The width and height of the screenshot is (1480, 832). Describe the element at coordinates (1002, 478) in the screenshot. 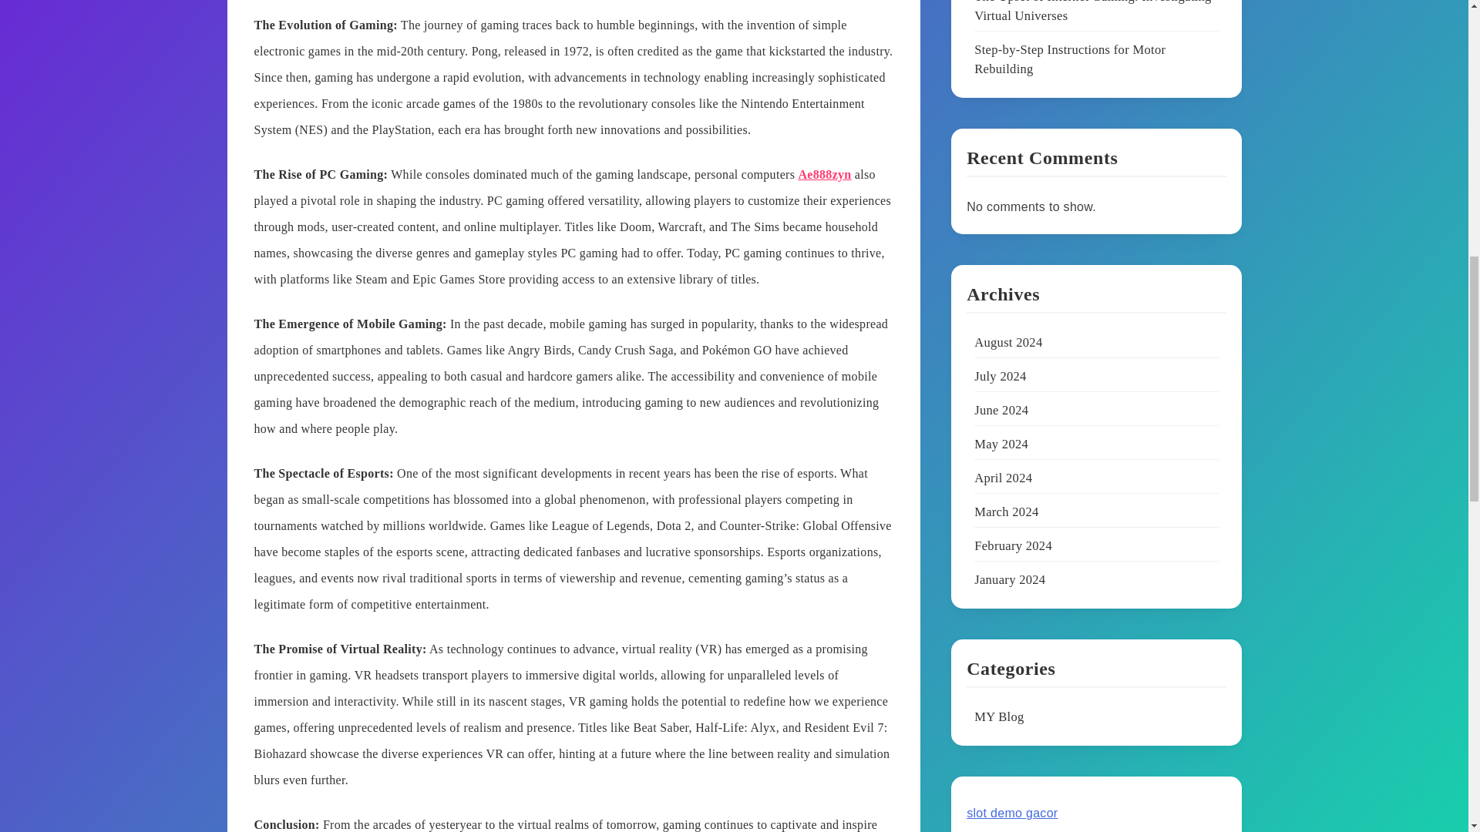

I see `April 2024` at that location.